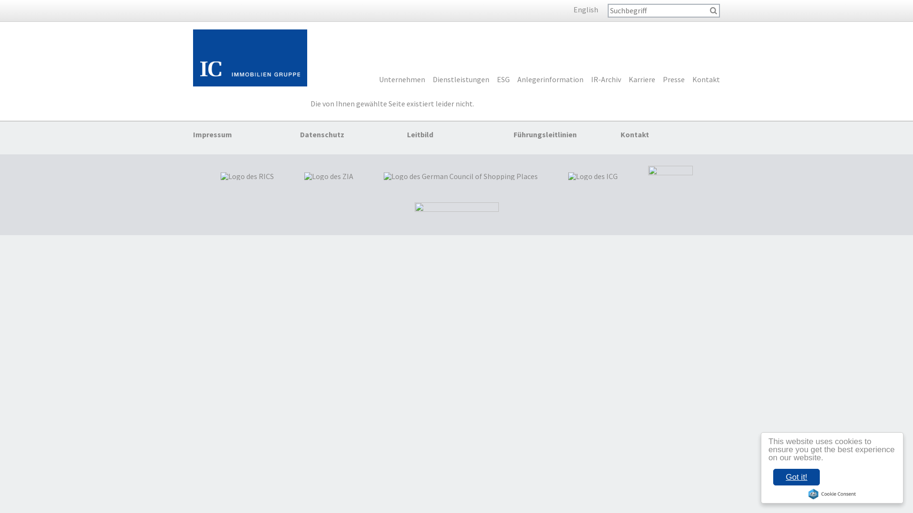 The image size is (913, 513). Describe the element at coordinates (402, 81) in the screenshot. I see `Unternehmen` at that location.